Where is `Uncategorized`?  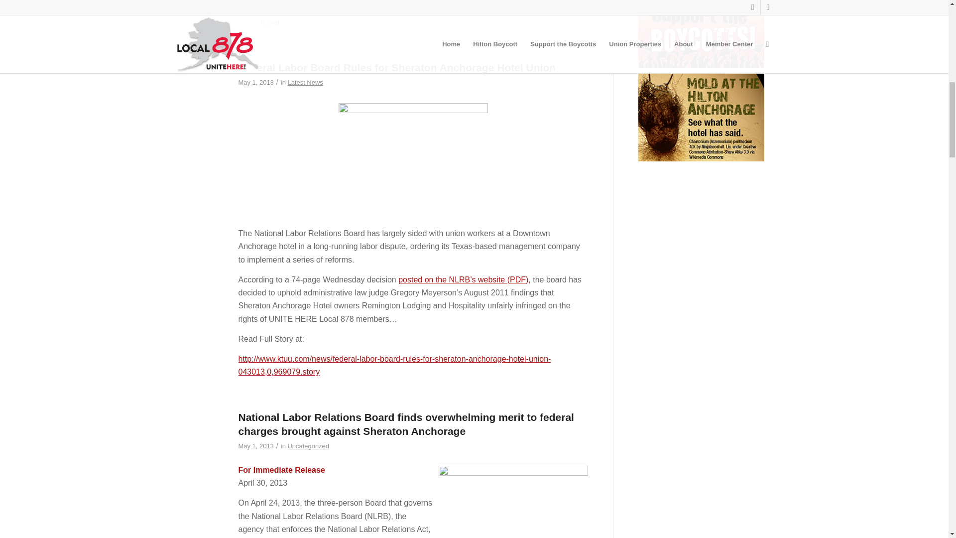
Uncategorized is located at coordinates (308, 445).